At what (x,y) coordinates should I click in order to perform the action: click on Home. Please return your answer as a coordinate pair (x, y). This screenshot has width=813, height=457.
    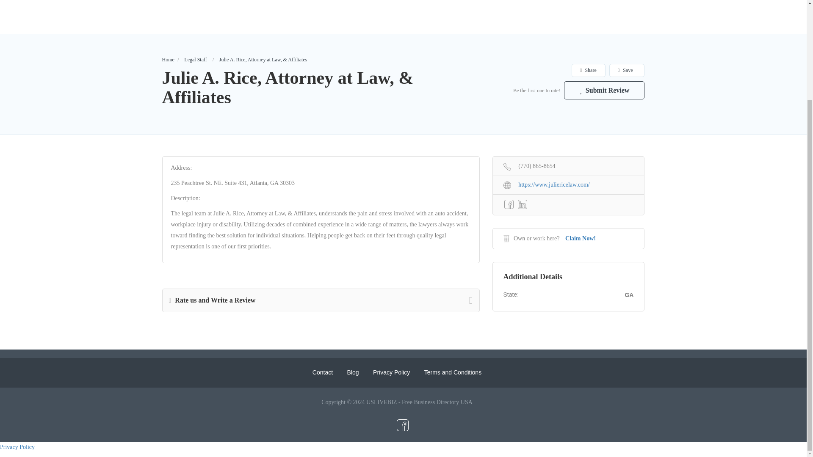
    Looking at the image, I should click on (168, 59).